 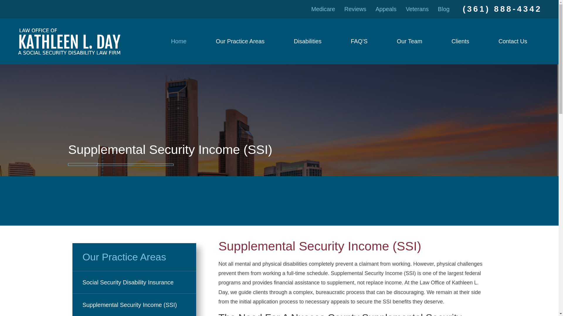 I want to click on Our Practice Areas, so click(x=240, y=41).